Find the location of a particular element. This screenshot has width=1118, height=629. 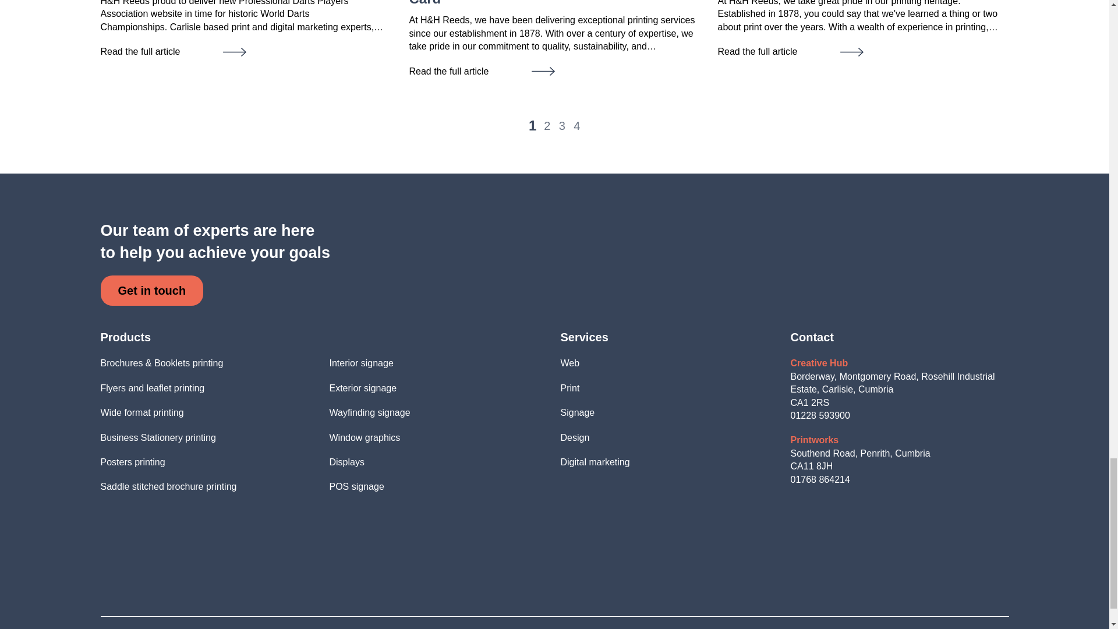

Instagram is located at coordinates (515, 595).